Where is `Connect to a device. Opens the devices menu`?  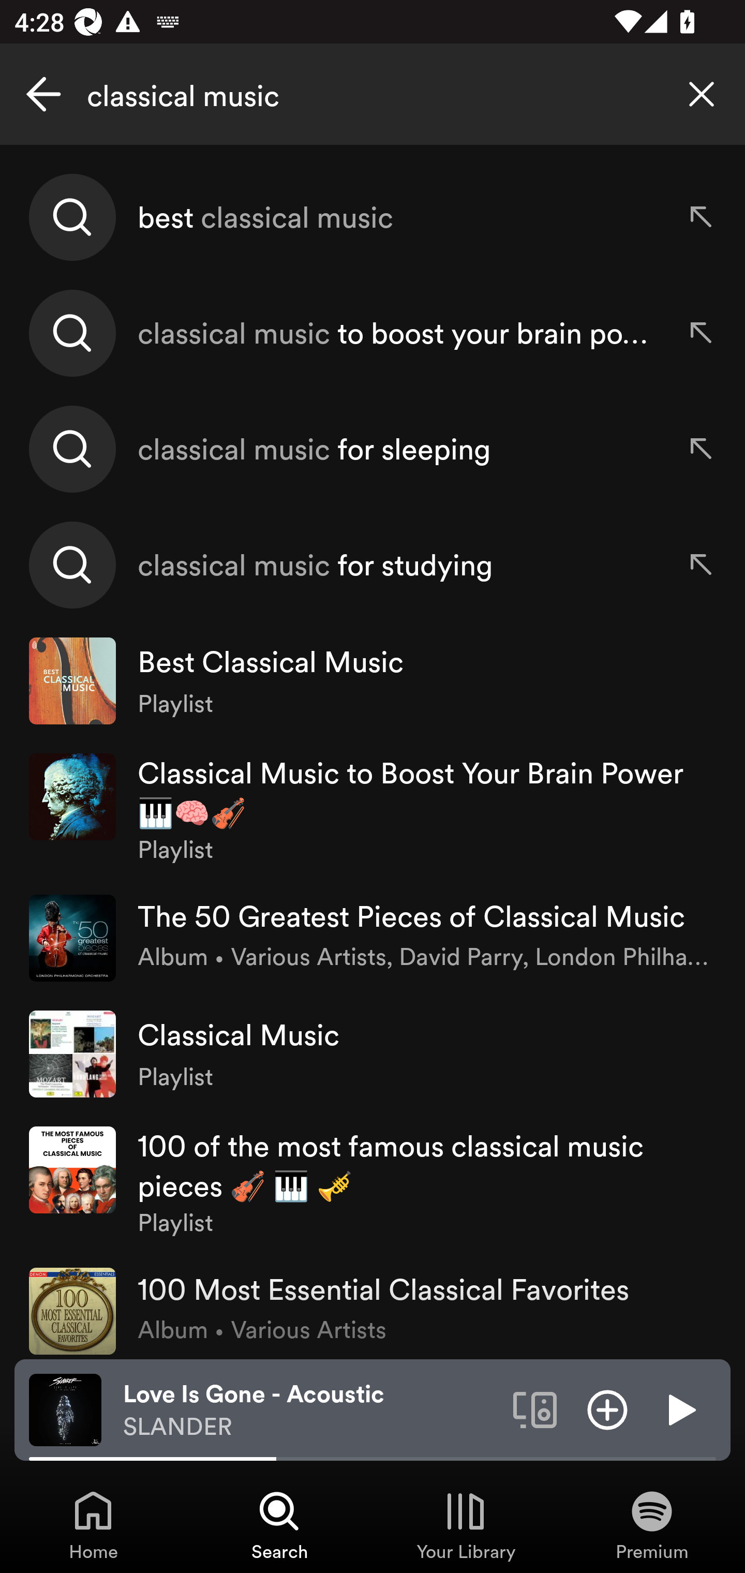 Connect to a device. Opens the devices menu is located at coordinates (535, 1409).